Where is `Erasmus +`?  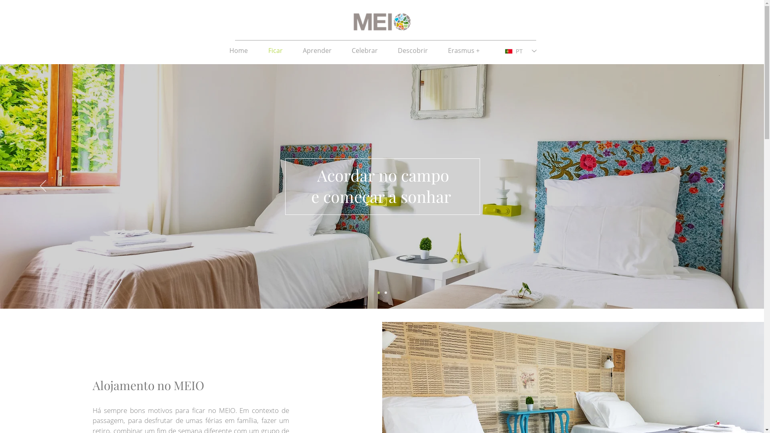 Erasmus + is located at coordinates (464, 51).